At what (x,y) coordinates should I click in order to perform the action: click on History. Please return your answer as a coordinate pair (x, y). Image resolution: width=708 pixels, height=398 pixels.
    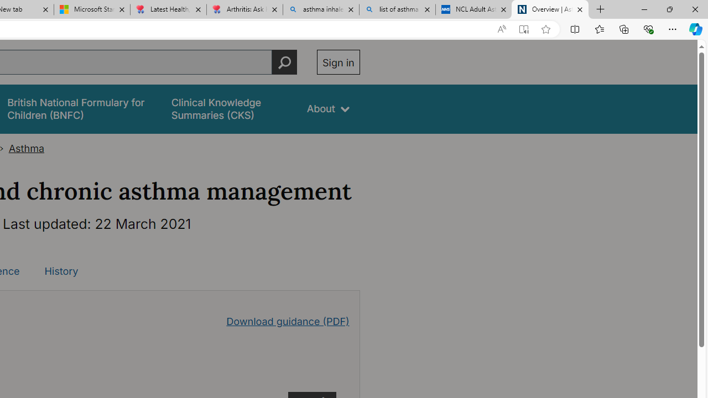
    Looking at the image, I should click on (61, 271).